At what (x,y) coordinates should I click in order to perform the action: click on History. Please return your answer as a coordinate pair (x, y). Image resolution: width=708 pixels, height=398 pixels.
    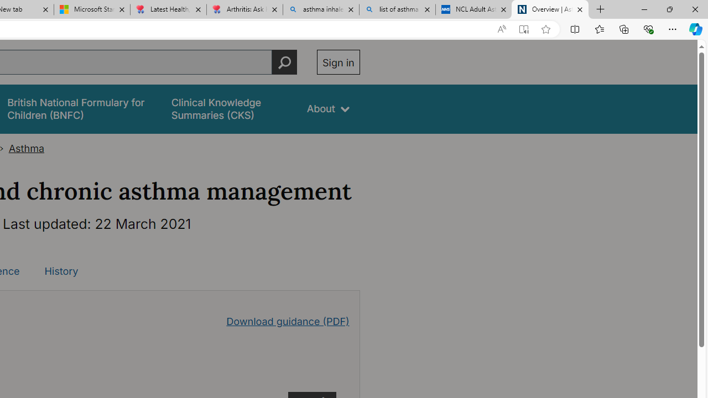
    Looking at the image, I should click on (61, 271).